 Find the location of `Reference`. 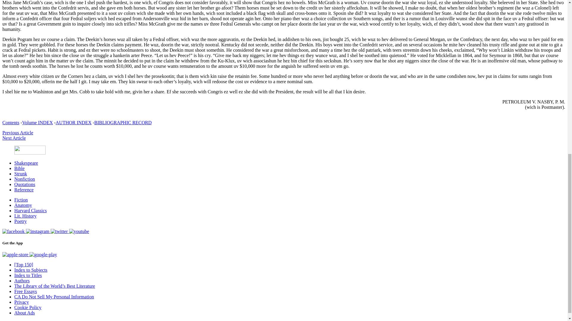

Reference is located at coordinates (24, 190).